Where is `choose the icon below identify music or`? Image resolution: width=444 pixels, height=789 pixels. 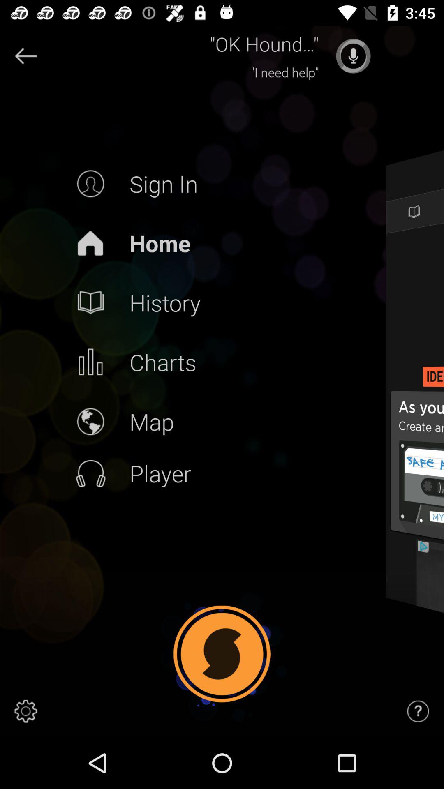 choose the icon below identify music or is located at coordinates (430, 600).